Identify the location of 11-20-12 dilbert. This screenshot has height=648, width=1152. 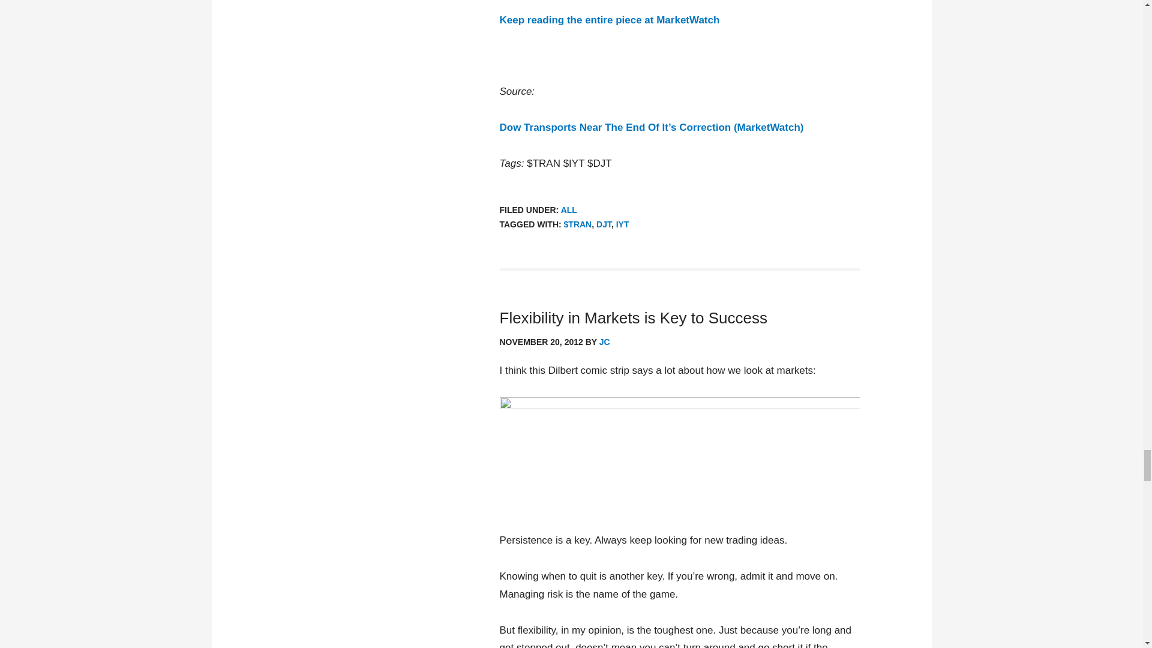
(679, 455).